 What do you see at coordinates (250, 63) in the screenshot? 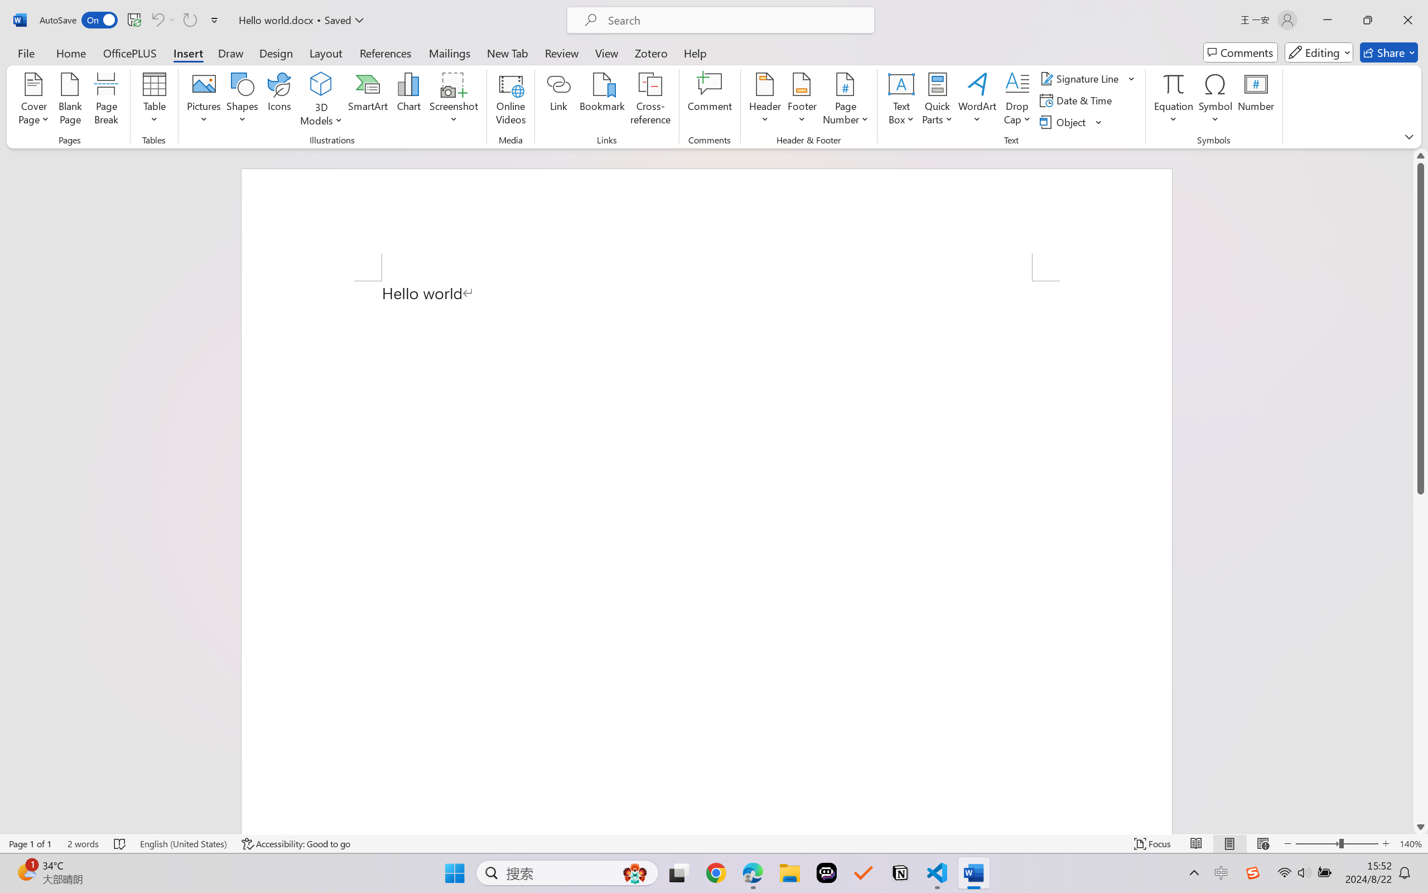
I see `Traditional` at bounding box center [250, 63].